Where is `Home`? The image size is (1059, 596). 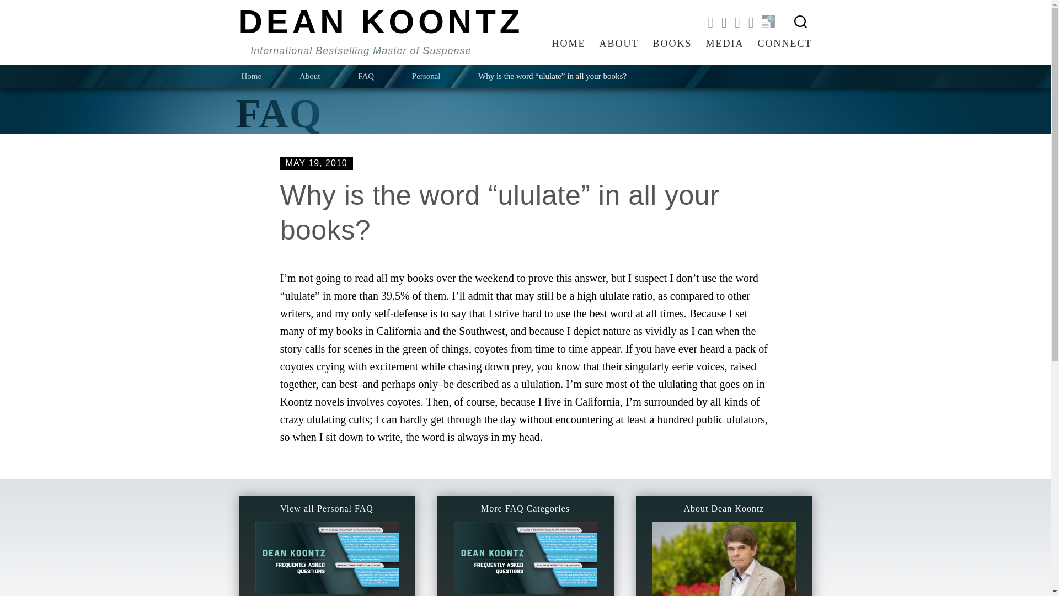 Home is located at coordinates (269, 76).